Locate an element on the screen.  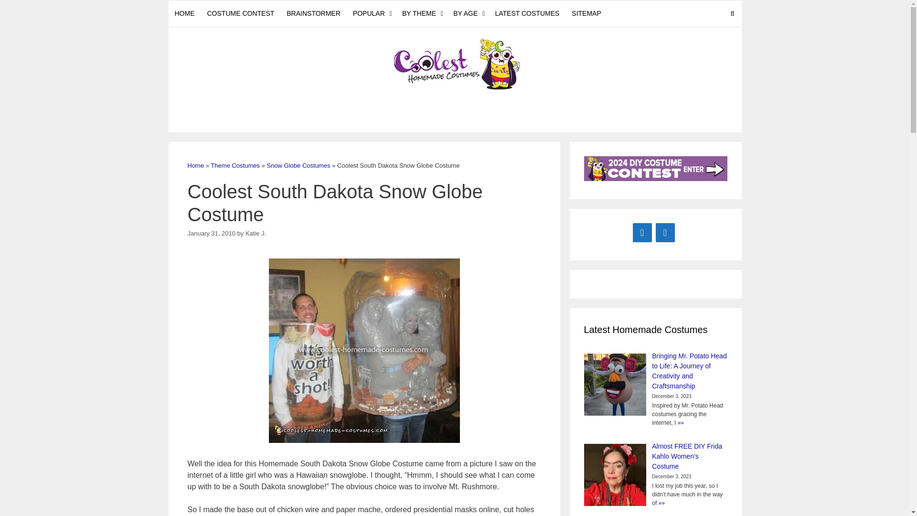
Facebook is located at coordinates (642, 232).